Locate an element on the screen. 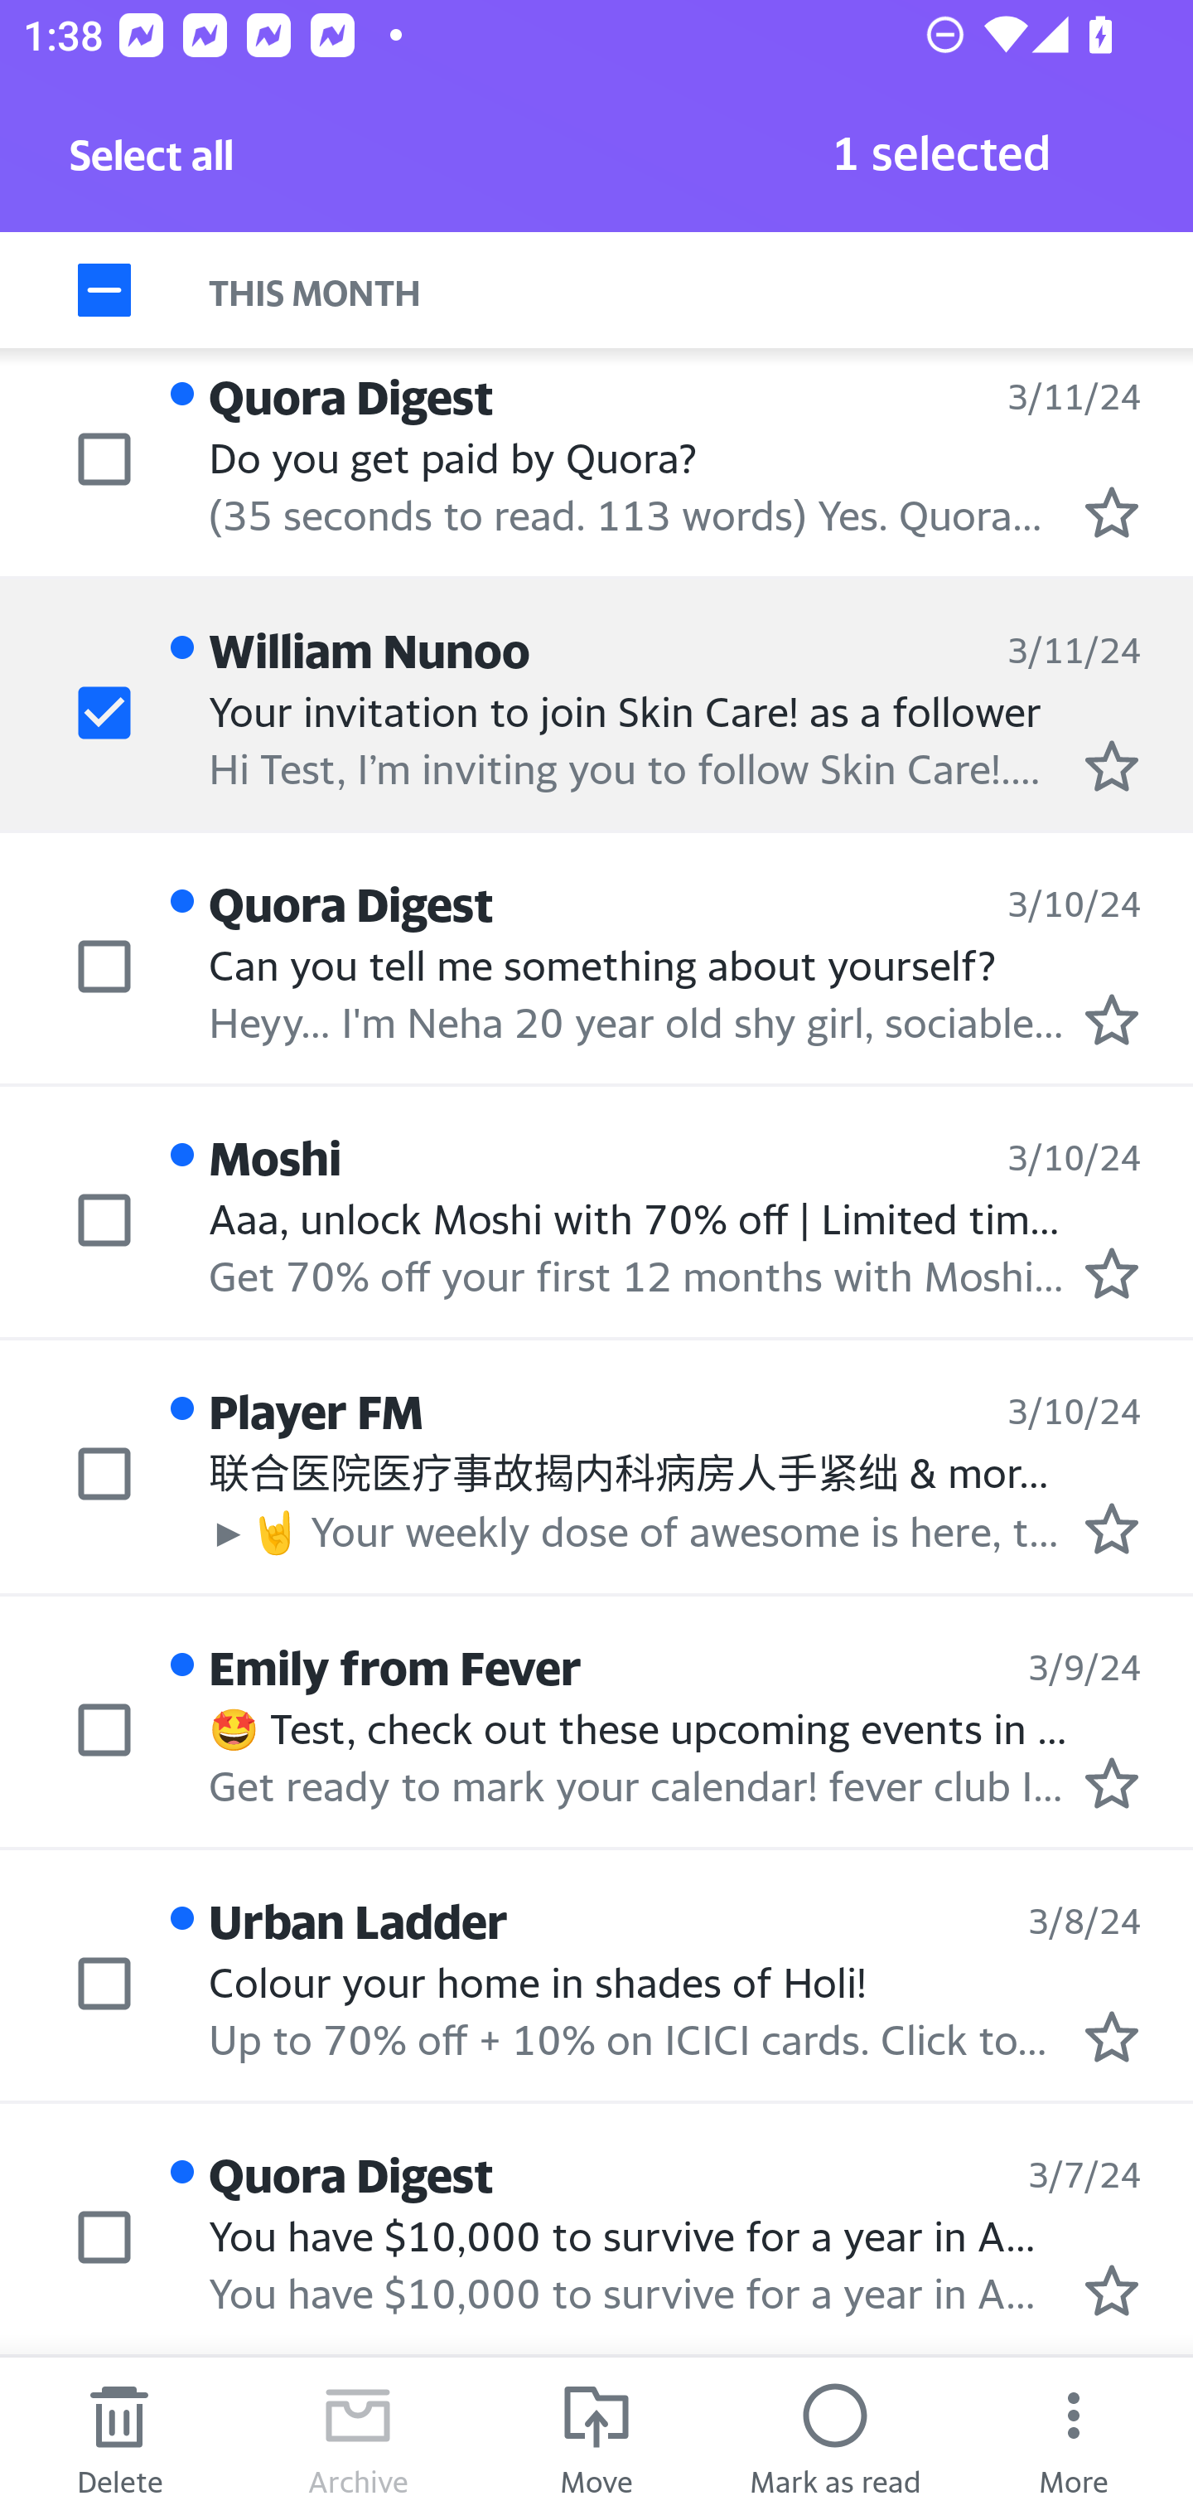  Mark as starred. is located at coordinates (1112, 2037).